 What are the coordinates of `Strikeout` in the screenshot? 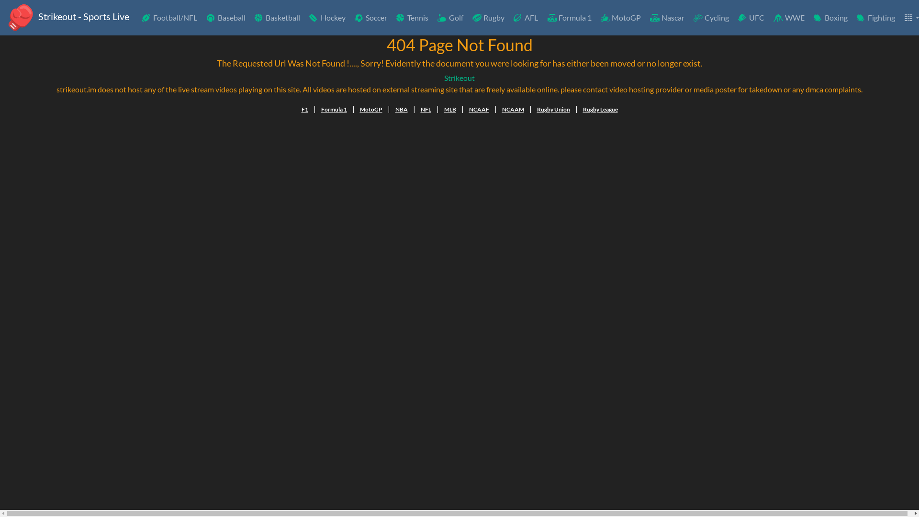 It's located at (459, 78).